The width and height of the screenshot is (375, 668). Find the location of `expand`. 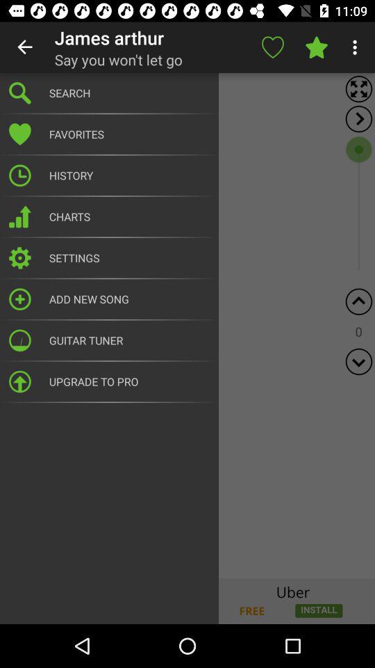

expand is located at coordinates (358, 118).